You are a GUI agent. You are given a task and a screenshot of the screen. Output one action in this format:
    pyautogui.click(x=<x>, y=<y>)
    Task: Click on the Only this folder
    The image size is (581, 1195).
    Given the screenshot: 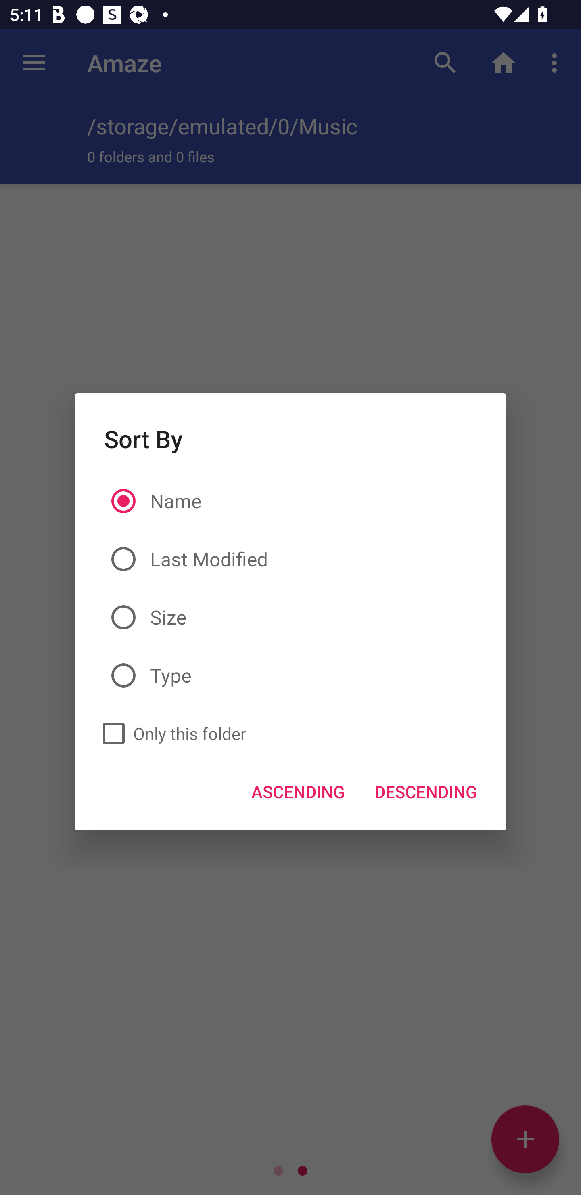 What is the action you would take?
    pyautogui.click(x=170, y=734)
    